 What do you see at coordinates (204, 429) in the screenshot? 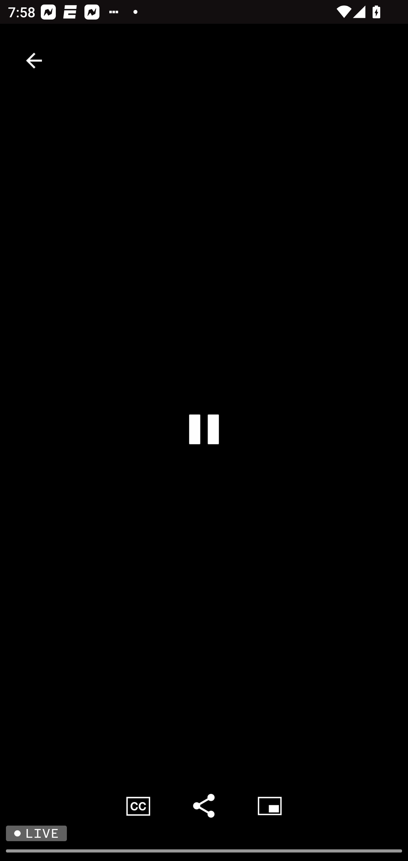
I see `Pause` at bounding box center [204, 429].